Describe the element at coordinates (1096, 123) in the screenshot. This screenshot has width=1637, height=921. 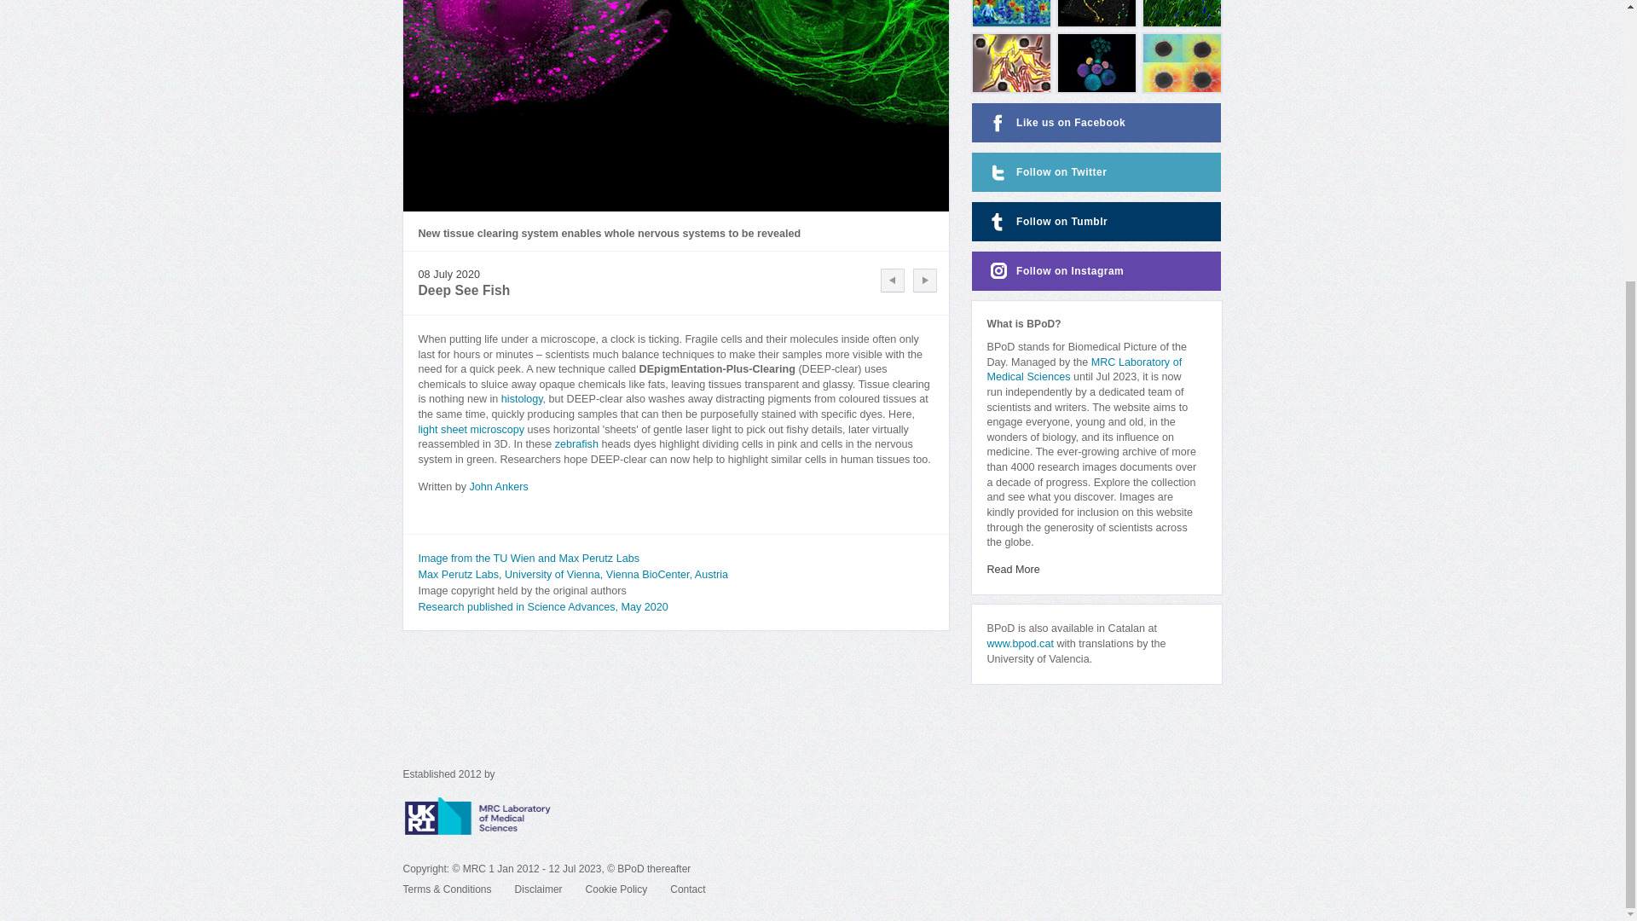
I see `Follow BPoD on Facebook` at that location.